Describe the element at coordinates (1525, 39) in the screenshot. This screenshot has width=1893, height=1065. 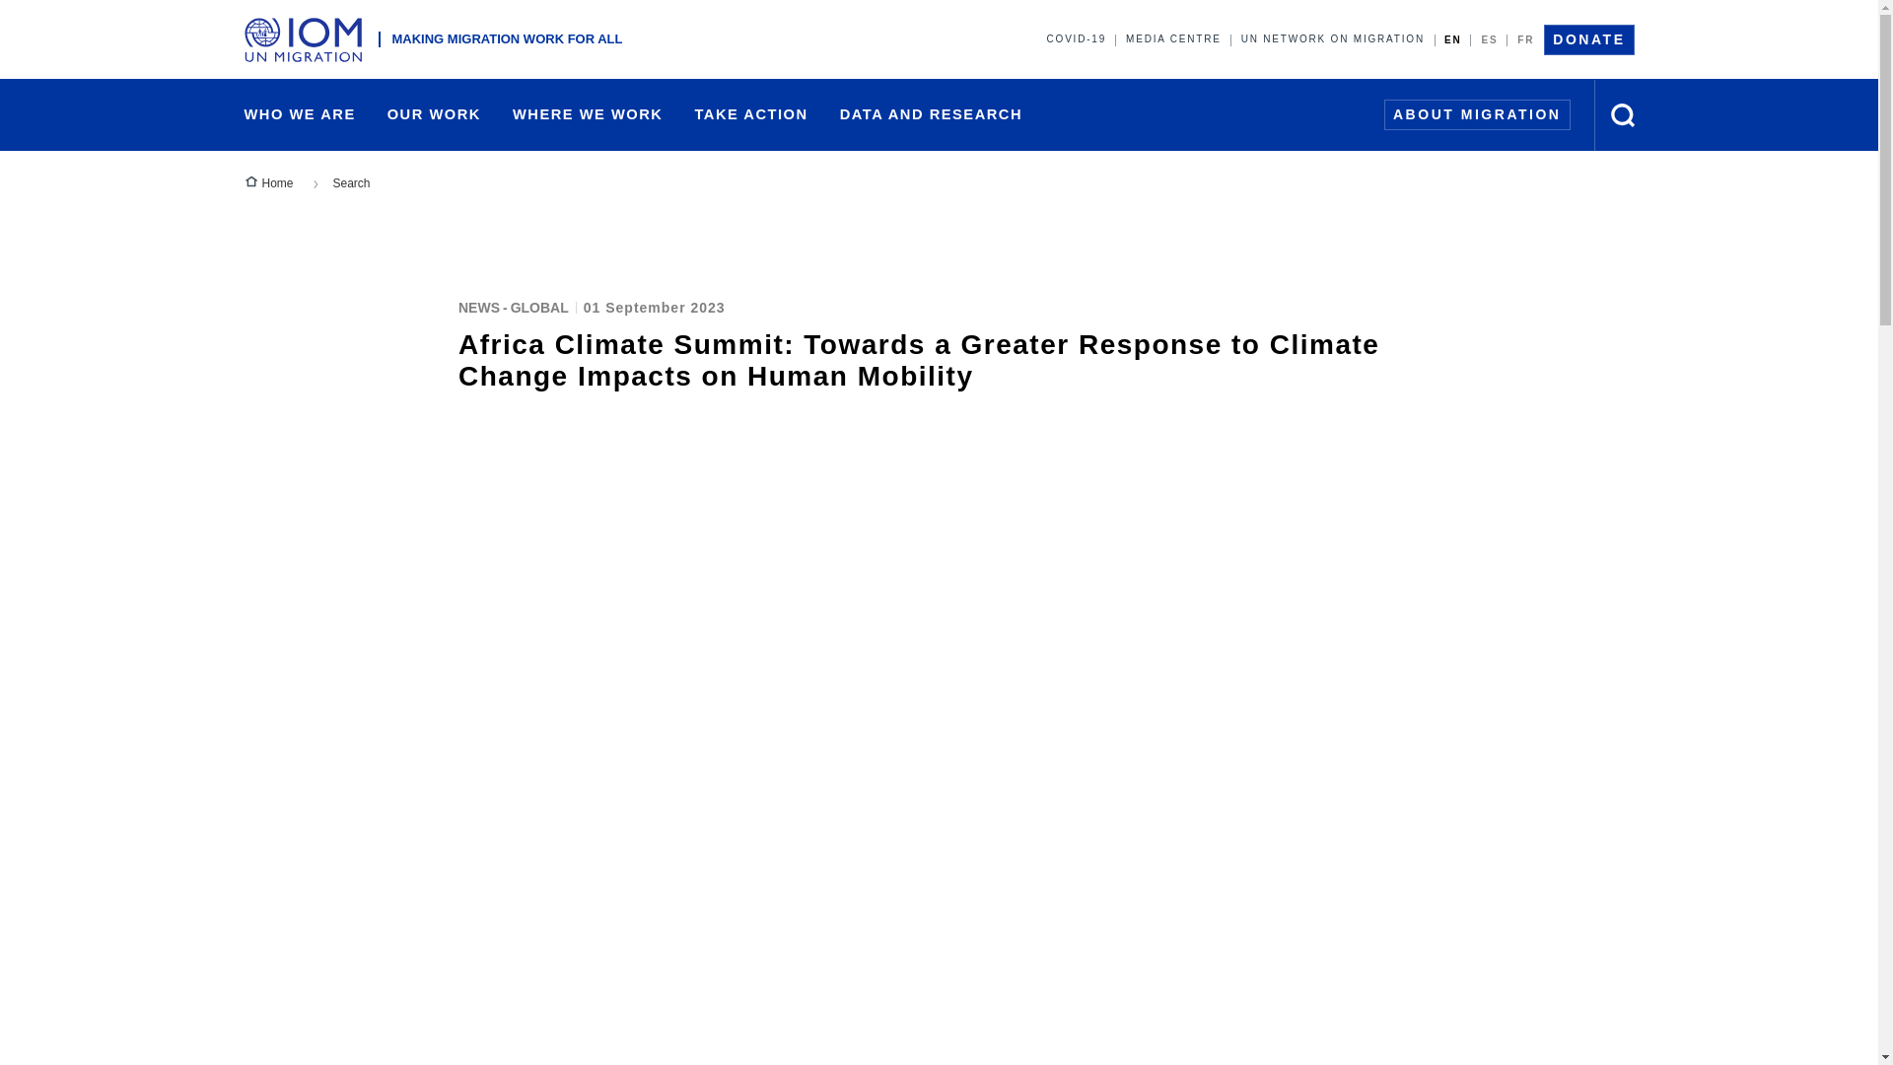
I see `FR` at that location.